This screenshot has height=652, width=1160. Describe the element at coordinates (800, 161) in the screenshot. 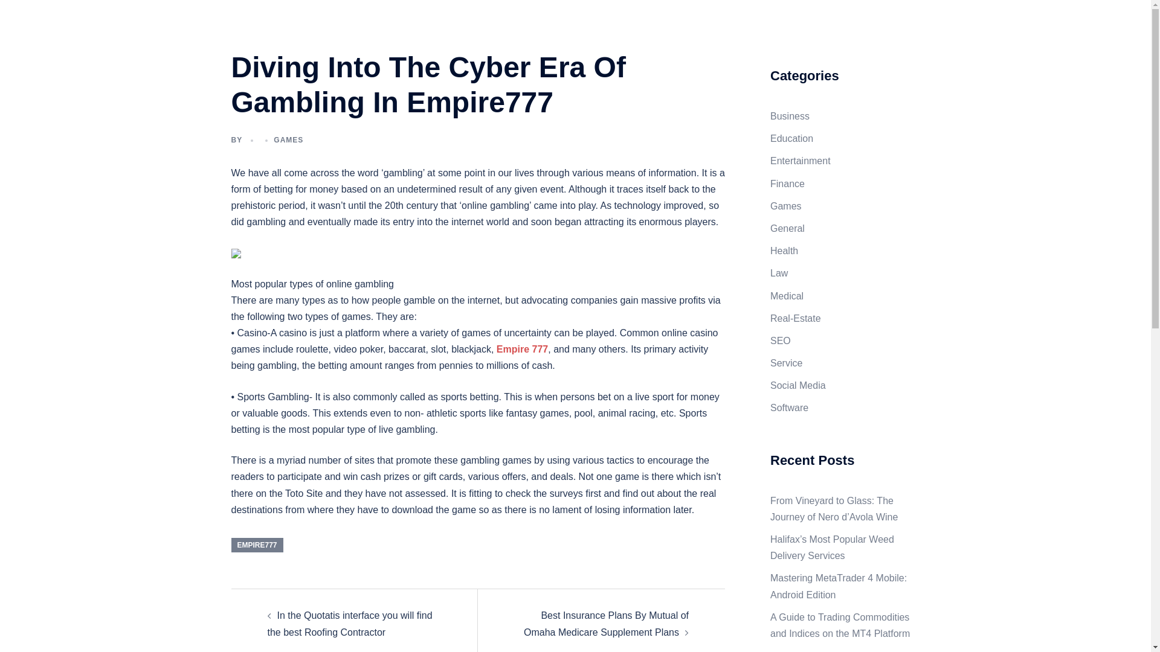

I see `Entertainment` at that location.